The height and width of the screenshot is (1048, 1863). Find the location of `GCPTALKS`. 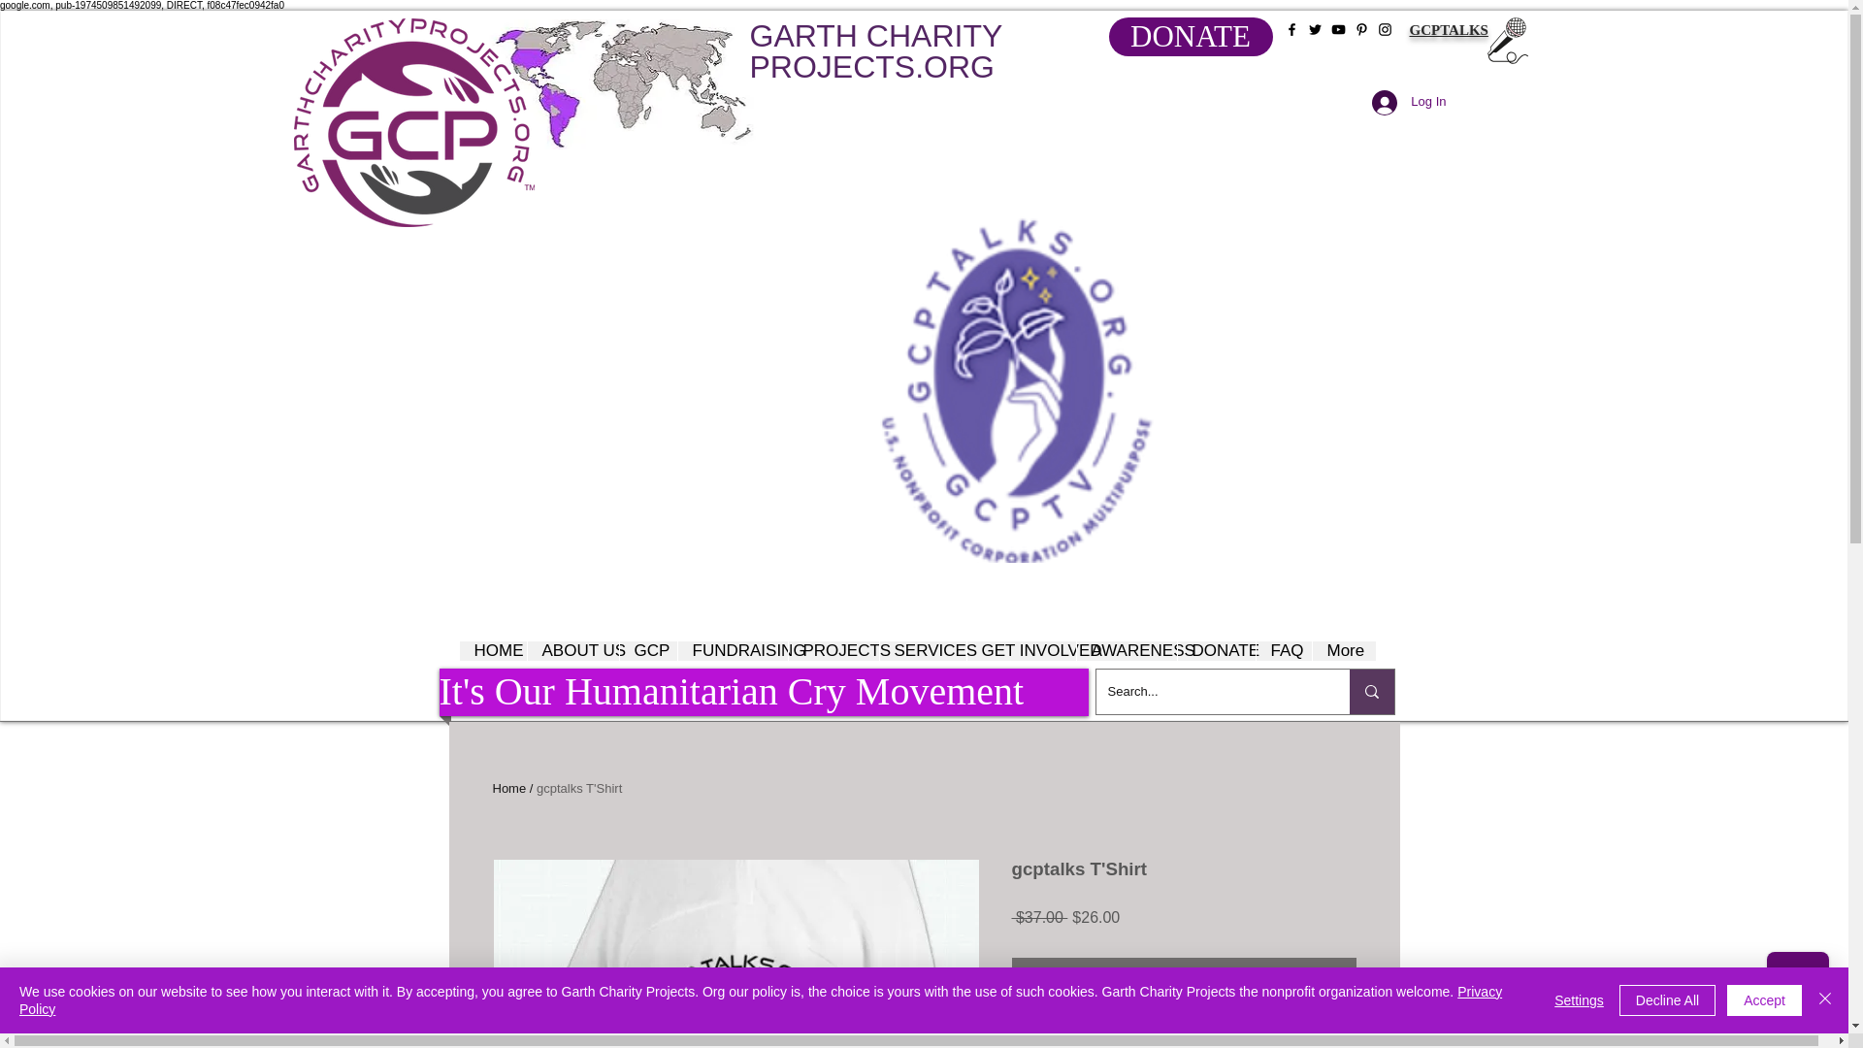

GCPTALKS is located at coordinates (1448, 29).